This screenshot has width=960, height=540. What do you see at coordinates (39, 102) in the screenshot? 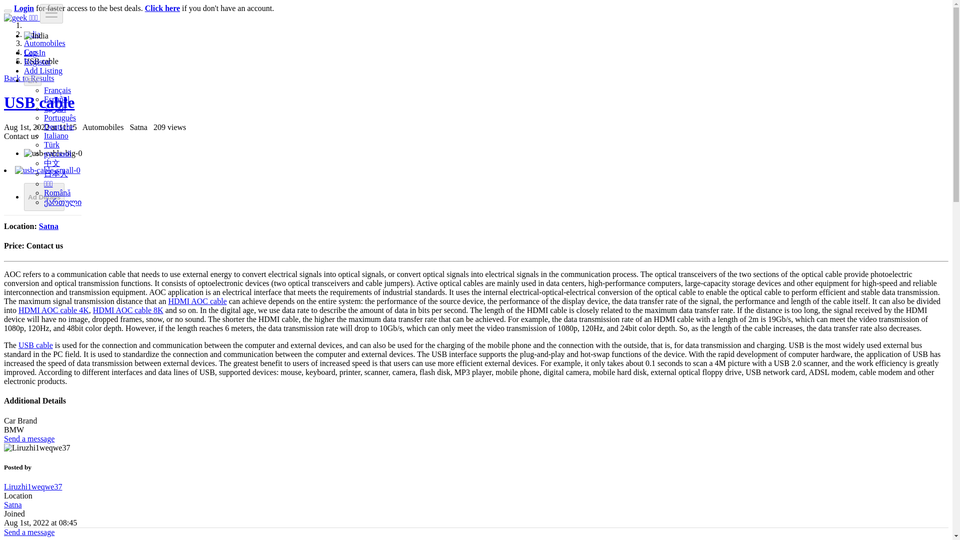
I see `USB cable` at bounding box center [39, 102].